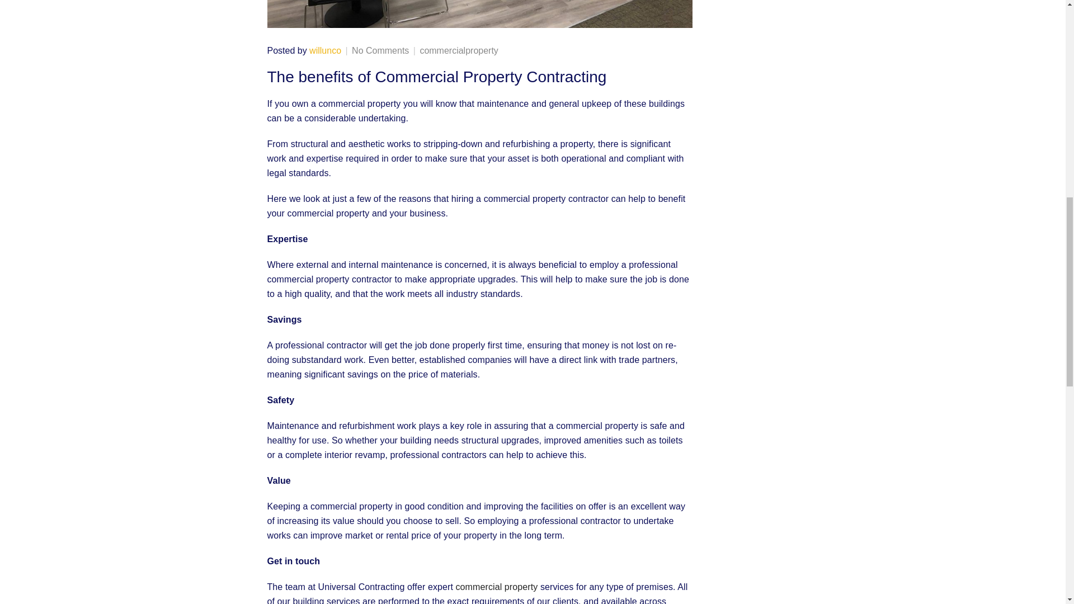 Image resolution: width=1074 pixels, height=604 pixels. I want to click on commercialproperty, so click(459, 50).